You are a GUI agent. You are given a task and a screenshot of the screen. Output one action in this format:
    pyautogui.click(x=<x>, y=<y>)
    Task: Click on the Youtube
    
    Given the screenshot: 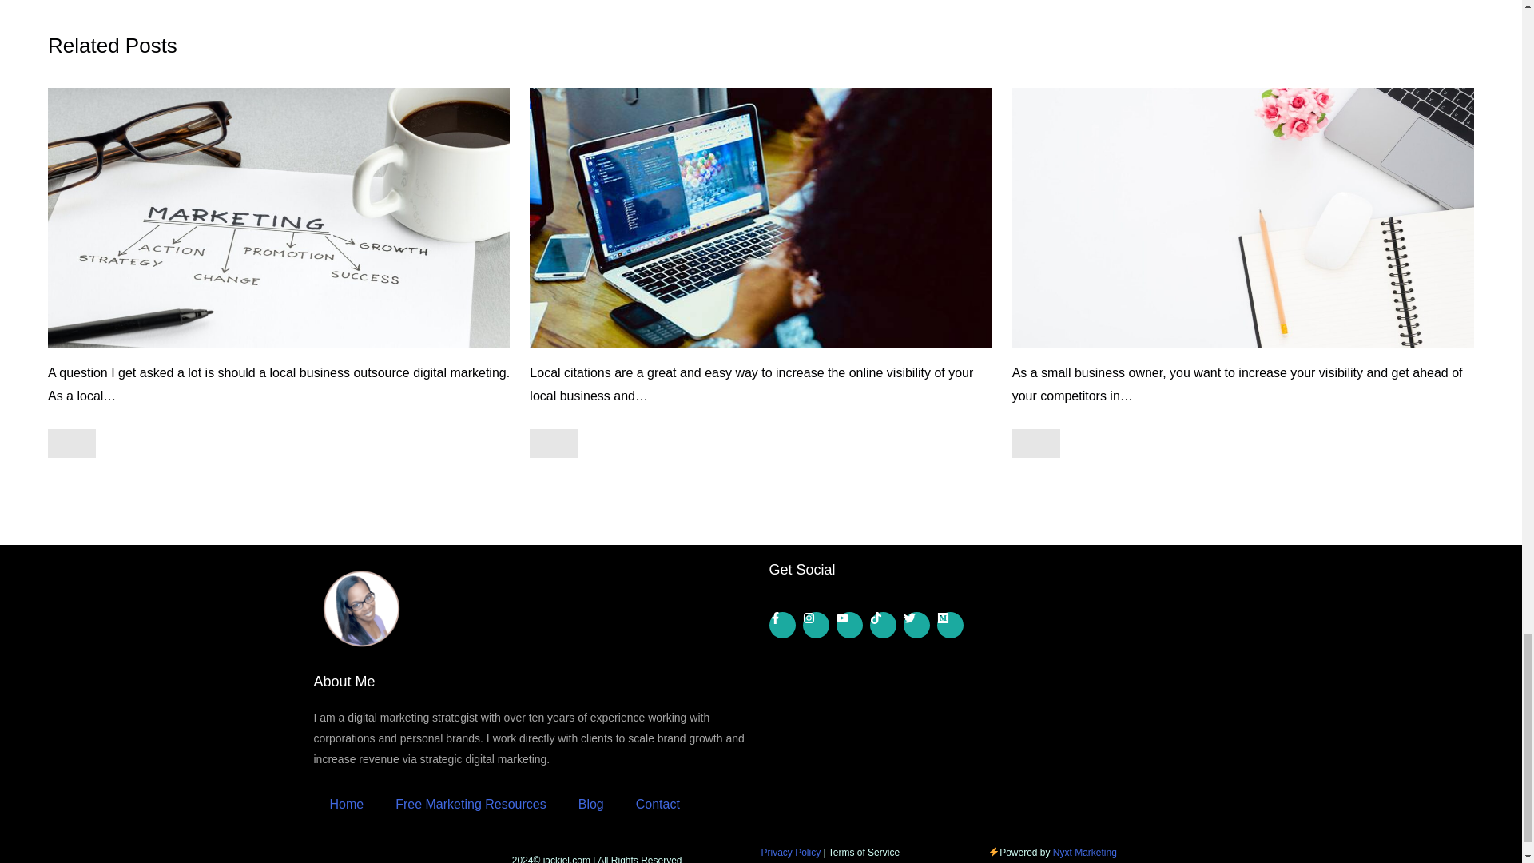 What is the action you would take?
    pyautogui.click(x=848, y=625)
    